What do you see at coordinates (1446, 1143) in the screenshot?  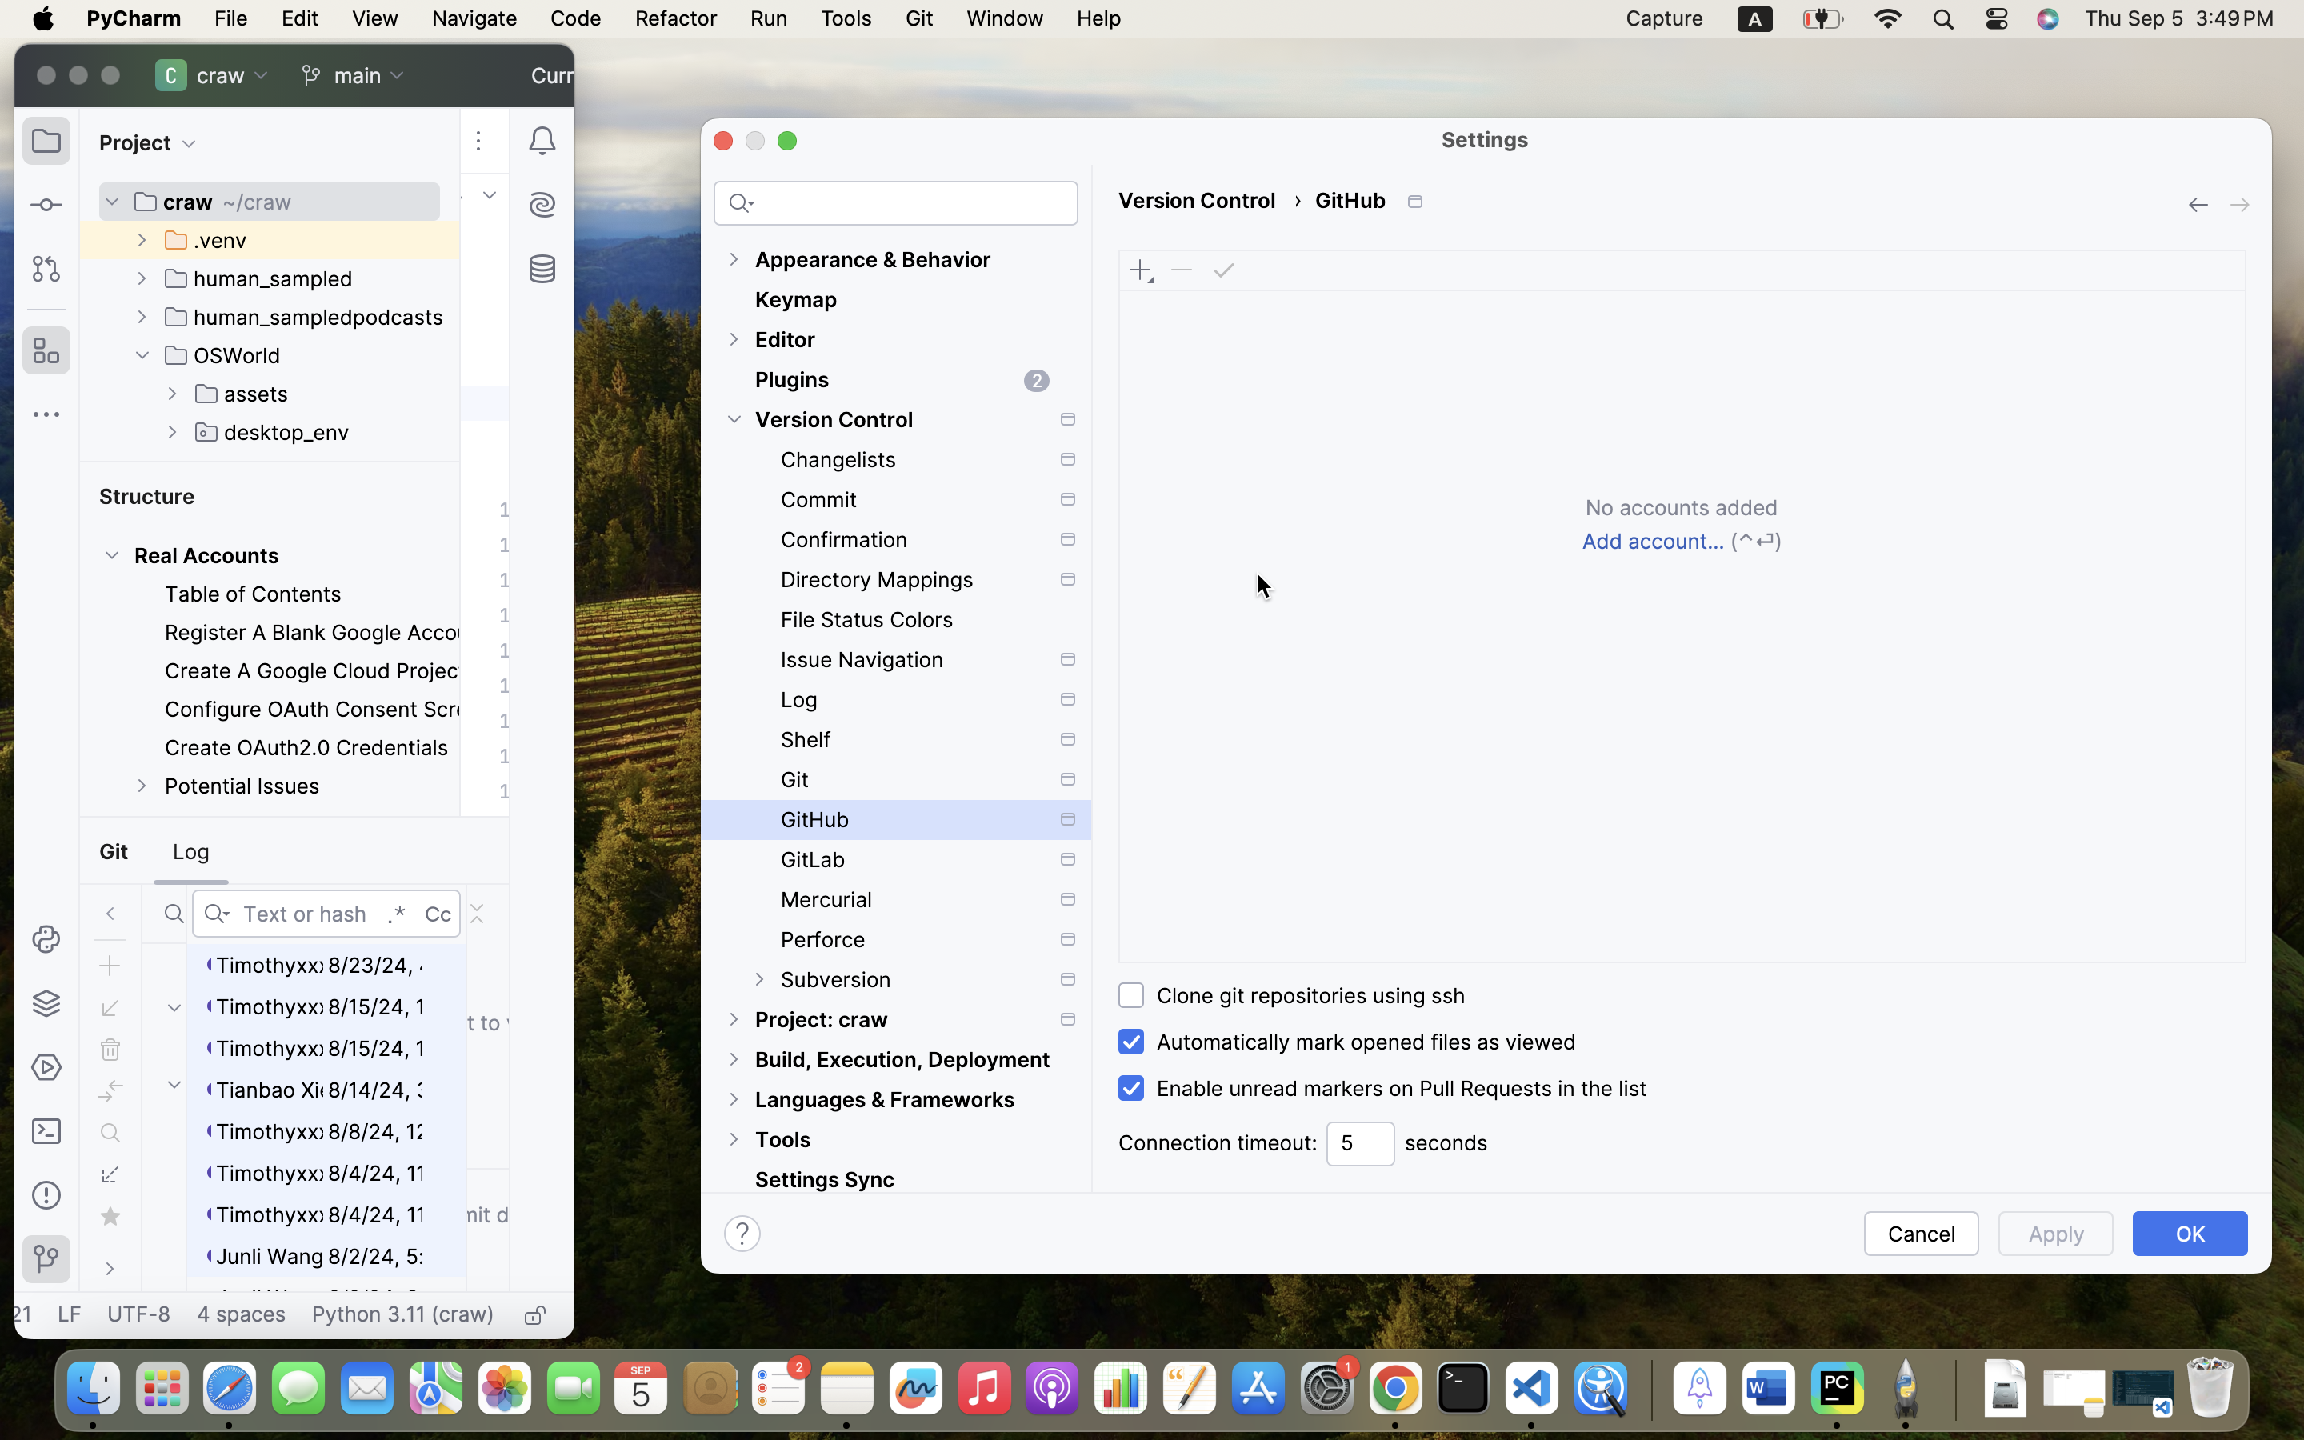 I see `seconds` at bounding box center [1446, 1143].